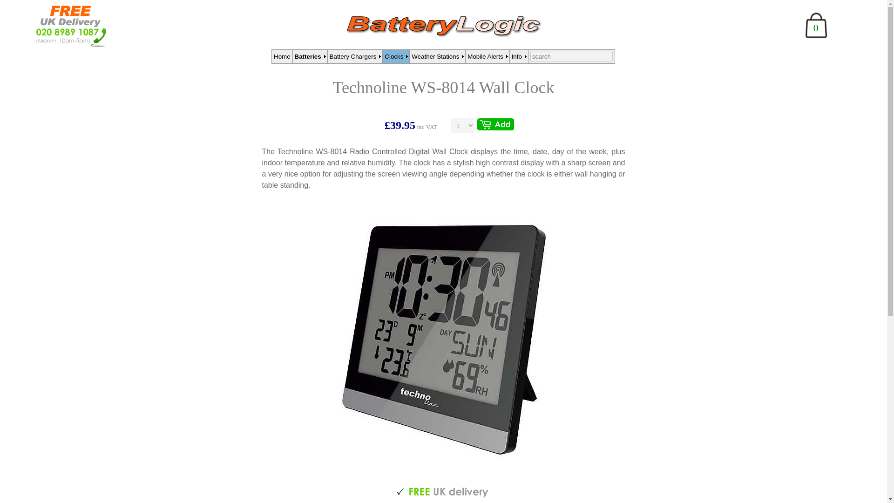  What do you see at coordinates (443, 27) in the screenshot?
I see `Back to Battery Logic Home Page` at bounding box center [443, 27].